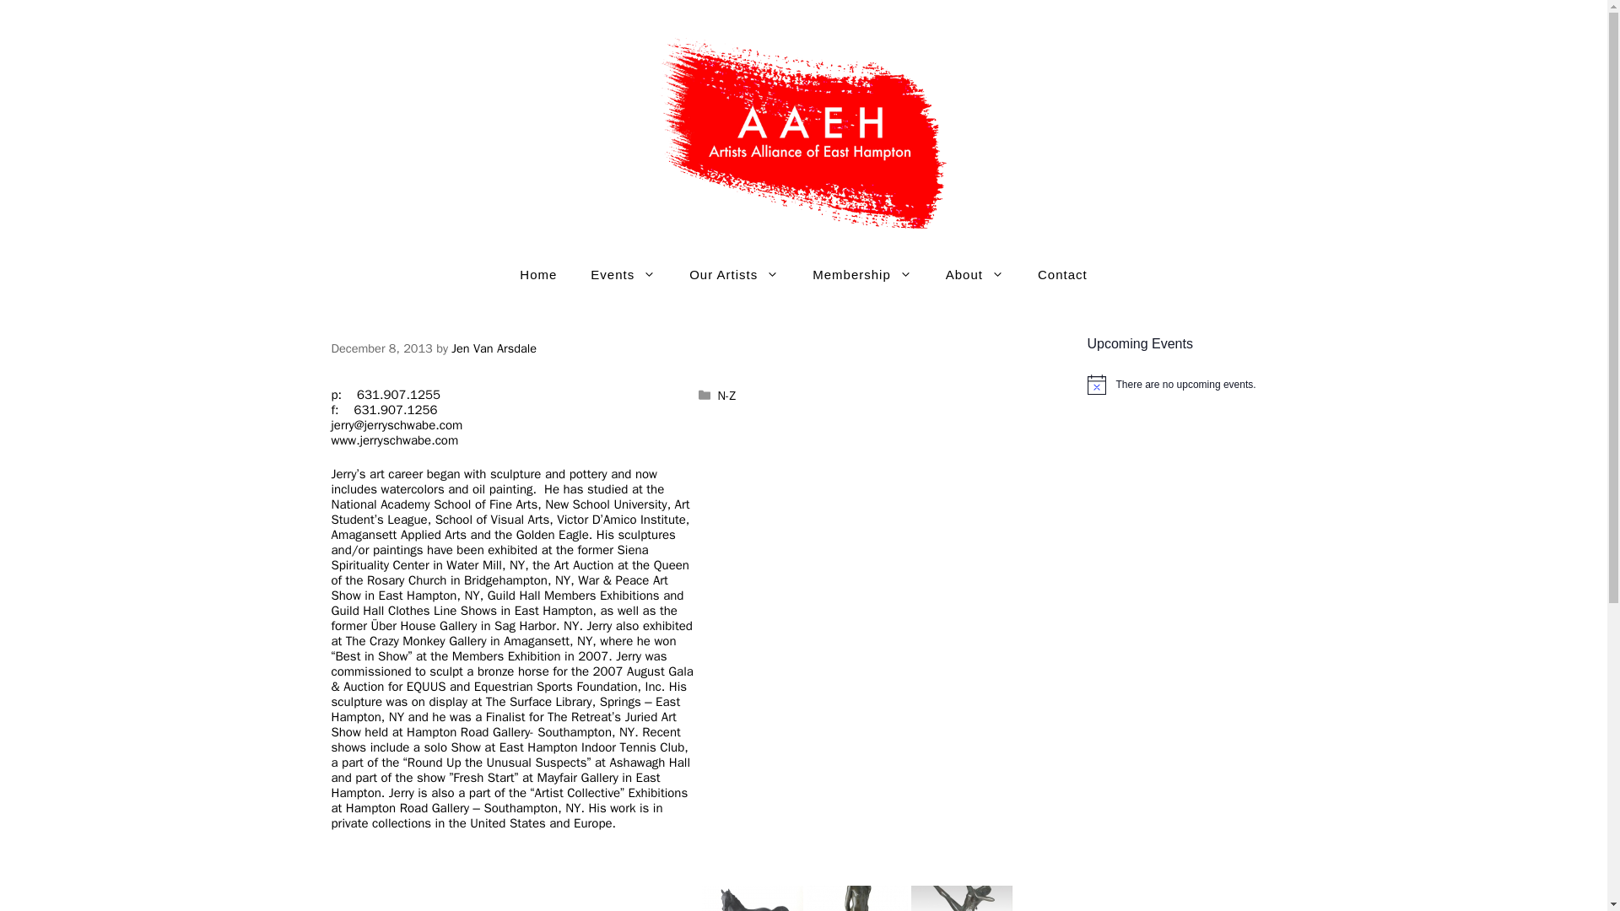 The height and width of the screenshot is (911, 1620). Describe the element at coordinates (733, 275) in the screenshot. I see `Our Artists` at that location.